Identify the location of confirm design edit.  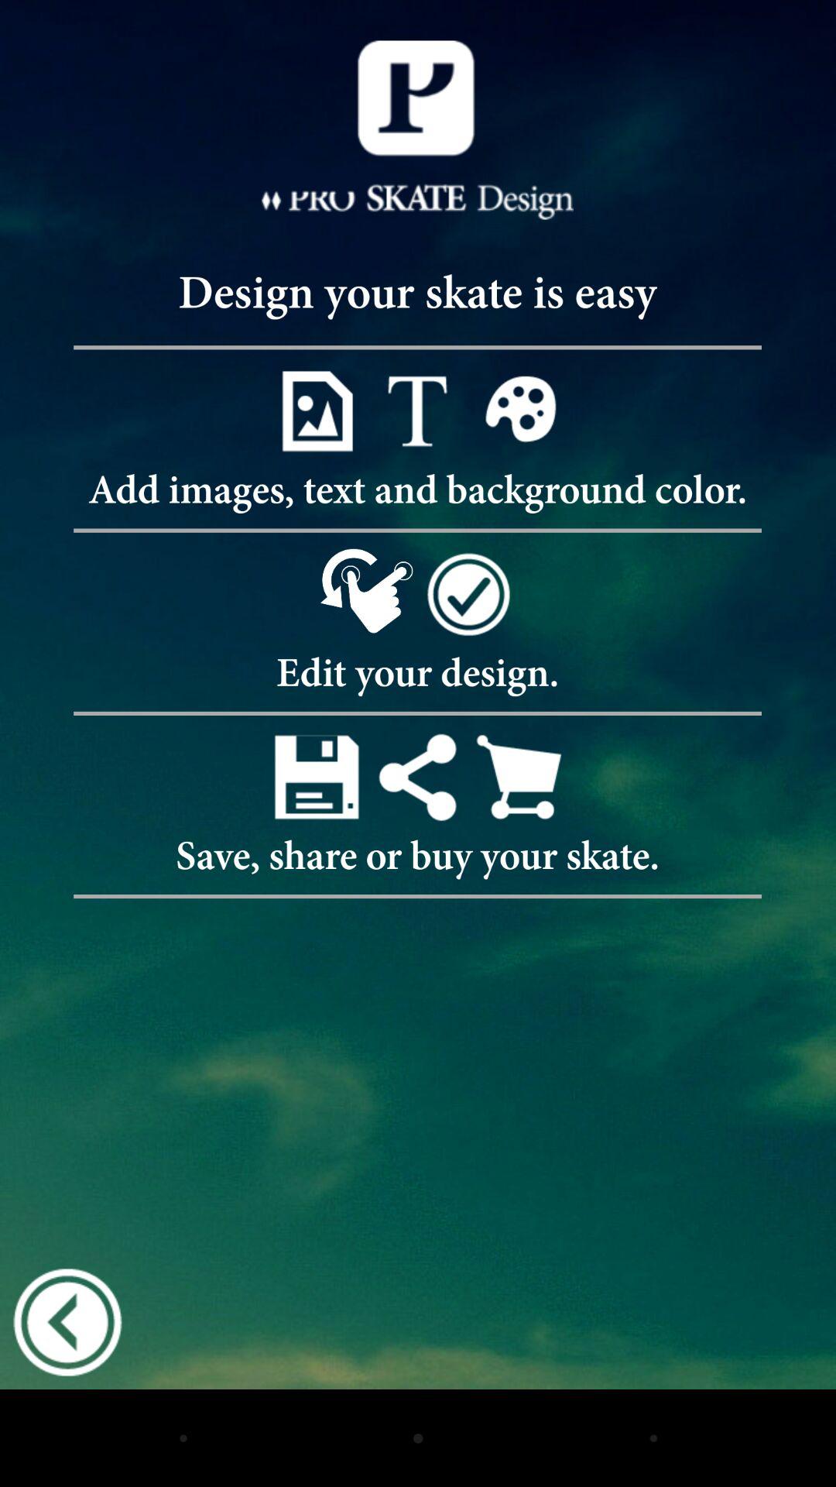
(468, 593).